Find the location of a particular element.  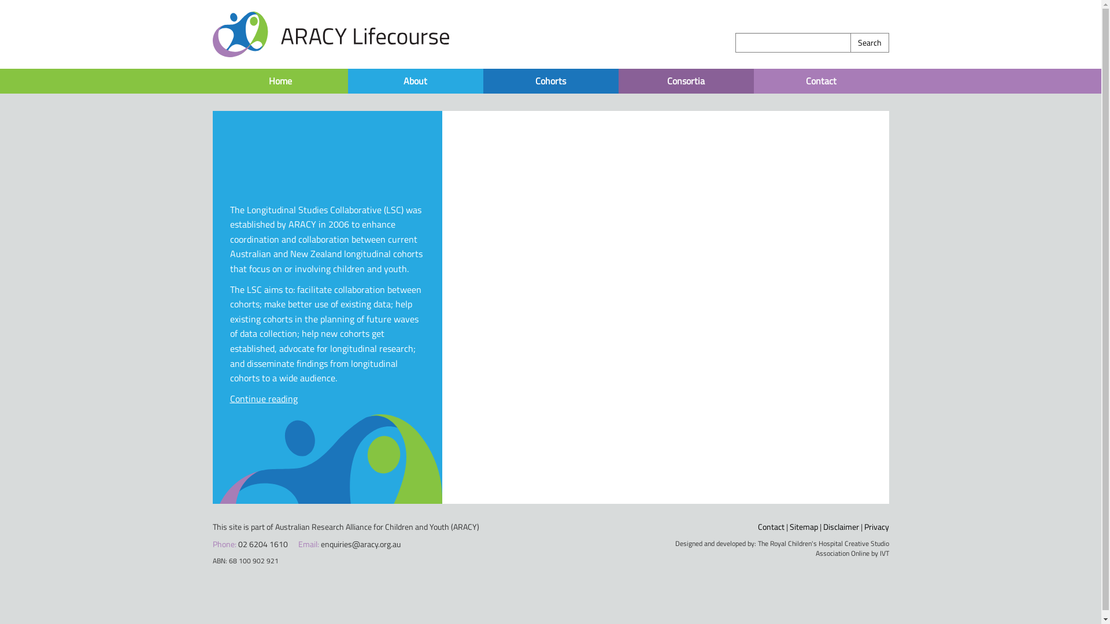

Search is located at coordinates (869, 43).